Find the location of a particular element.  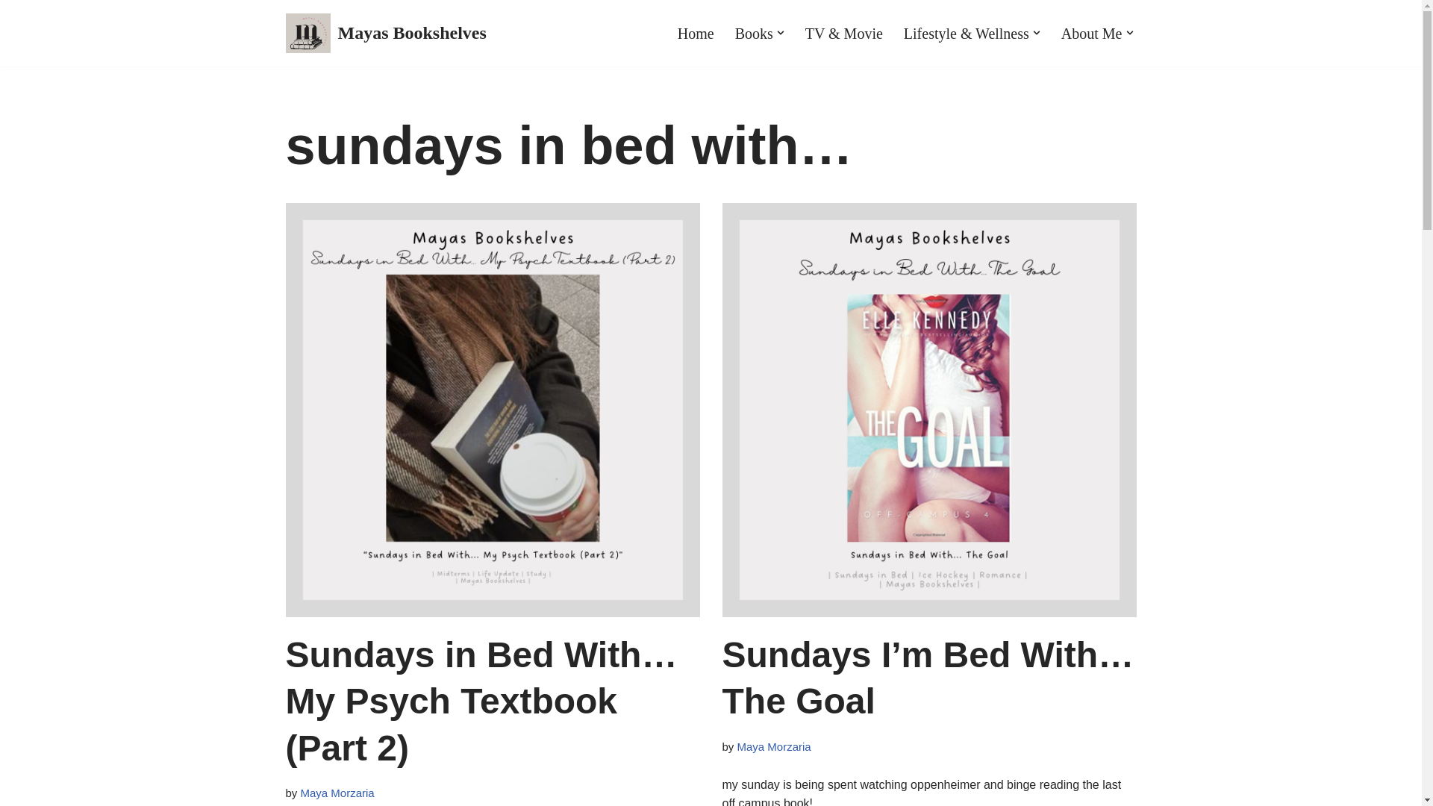

Posts by Maya Morzaria is located at coordinates (774, 746).